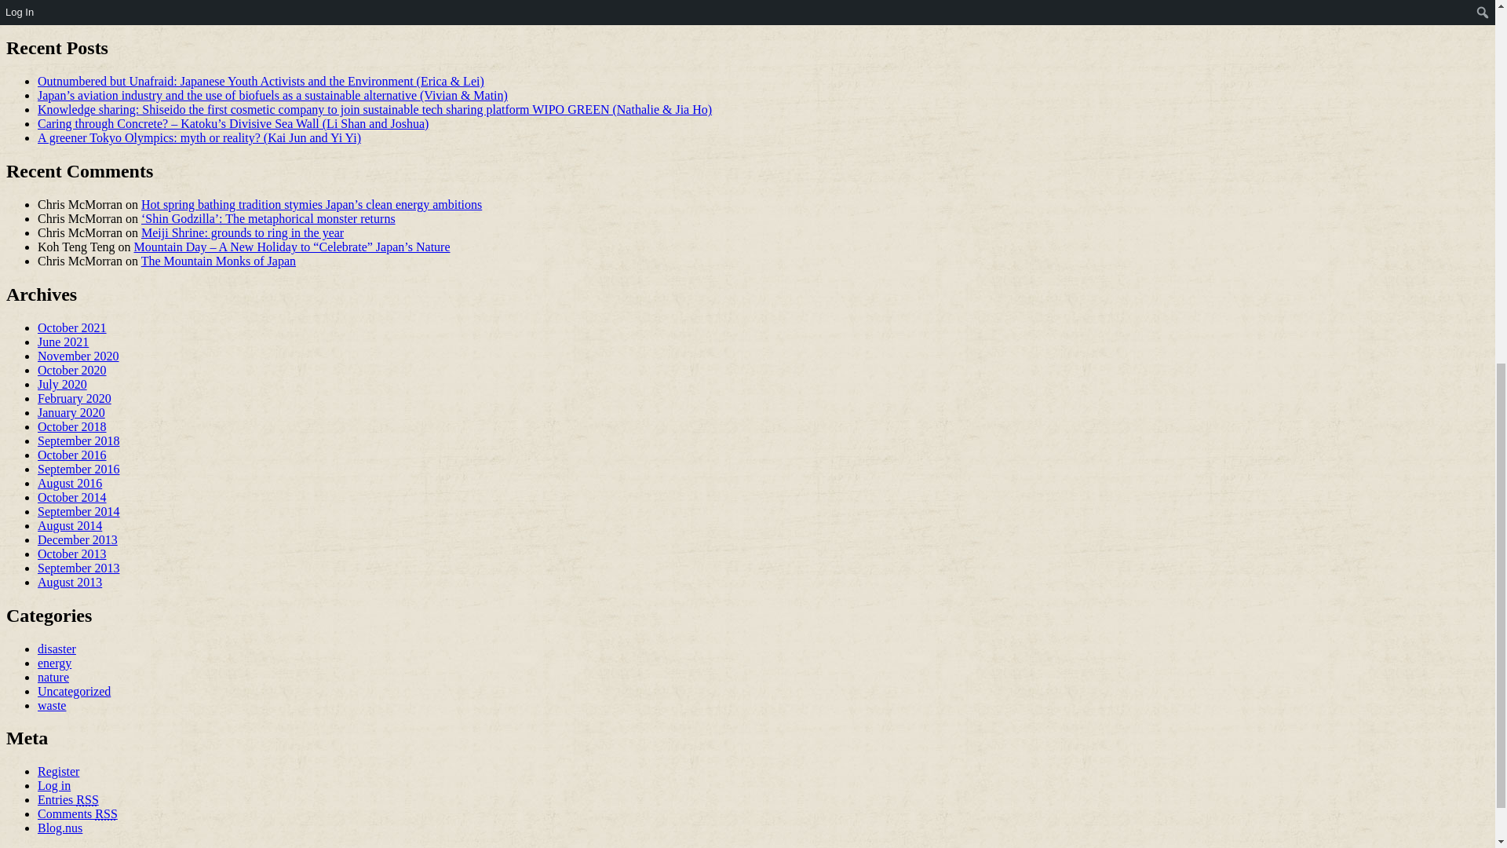 Image resolution: width=1507 pixels, height=848 pixels. What do you see at coordinates (68, 799) in the screenshot?
I see `Syndicate this site using RSS 2.0` at bounding box center [68, 799].